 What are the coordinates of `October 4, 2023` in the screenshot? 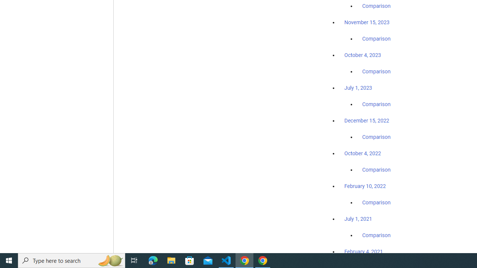 It's located at (363, 55).